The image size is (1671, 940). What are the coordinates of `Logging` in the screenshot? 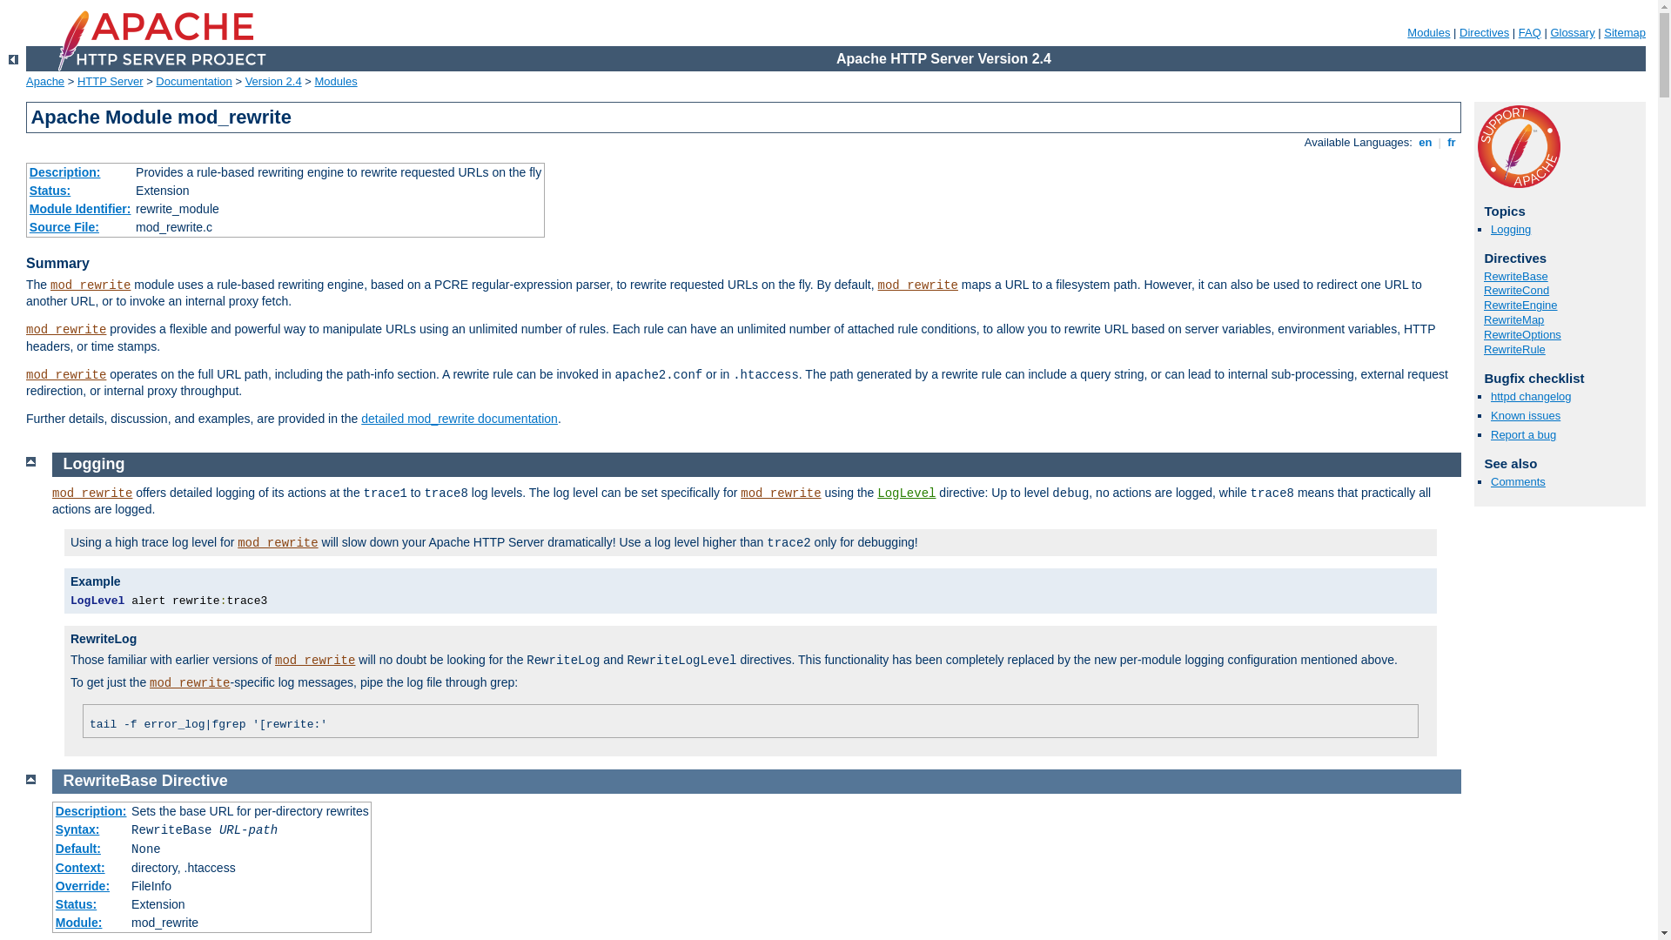 It's located at (94, 464).